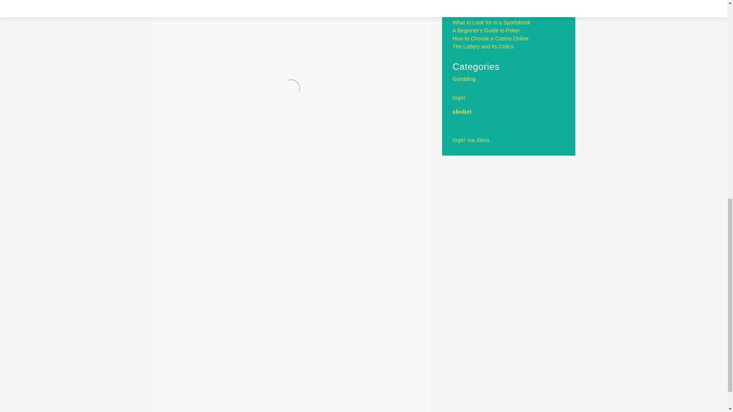 Image resolution: width=733 pixels, height=412 pixels. What do you see at coordinates (192, 411) in the screenshot?
I see ` SBOBet Review` at bounding box center [192, 411].